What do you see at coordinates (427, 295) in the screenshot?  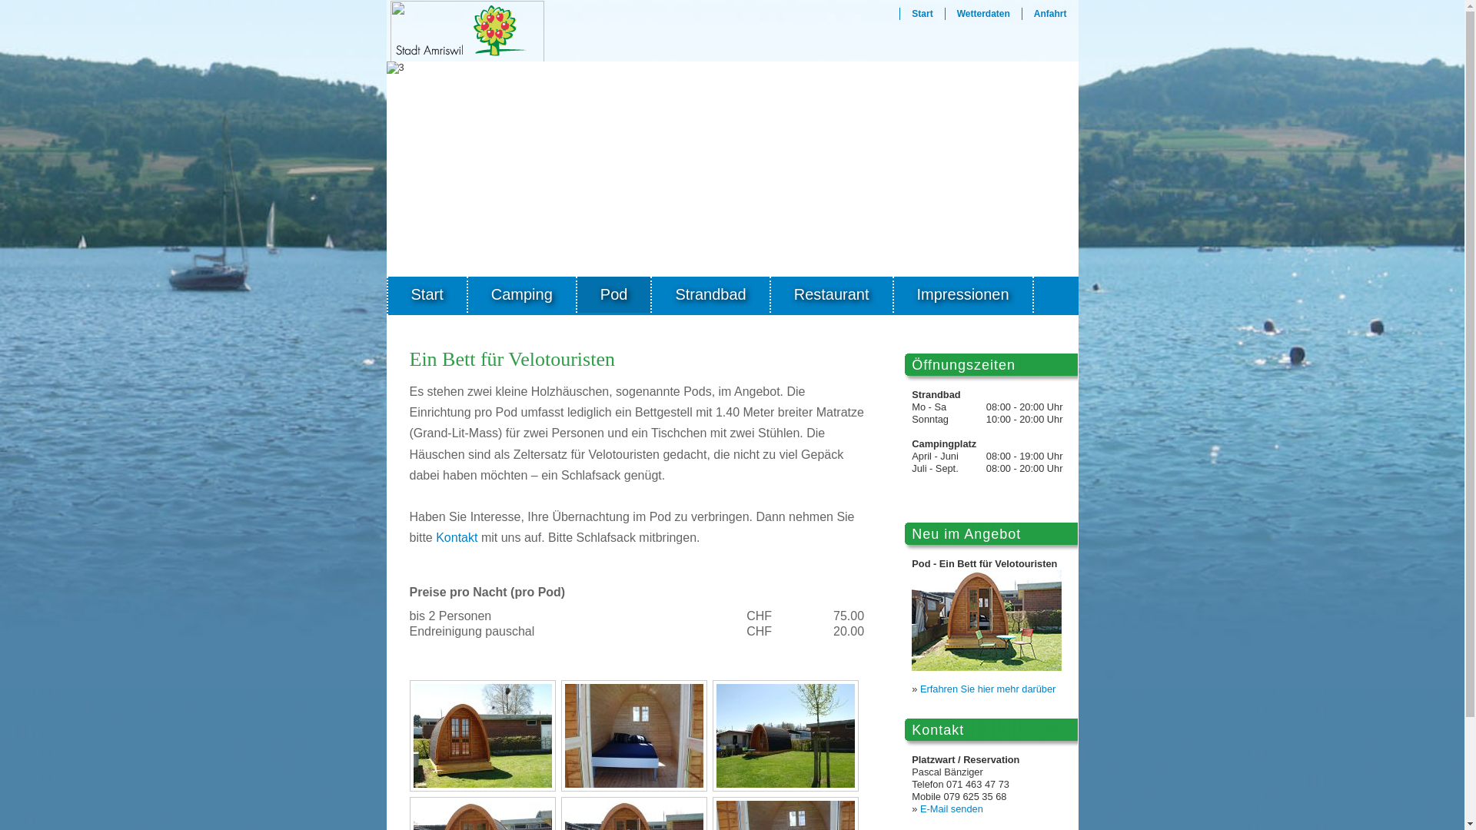 I see `Start` at bounding box center [427, 295].